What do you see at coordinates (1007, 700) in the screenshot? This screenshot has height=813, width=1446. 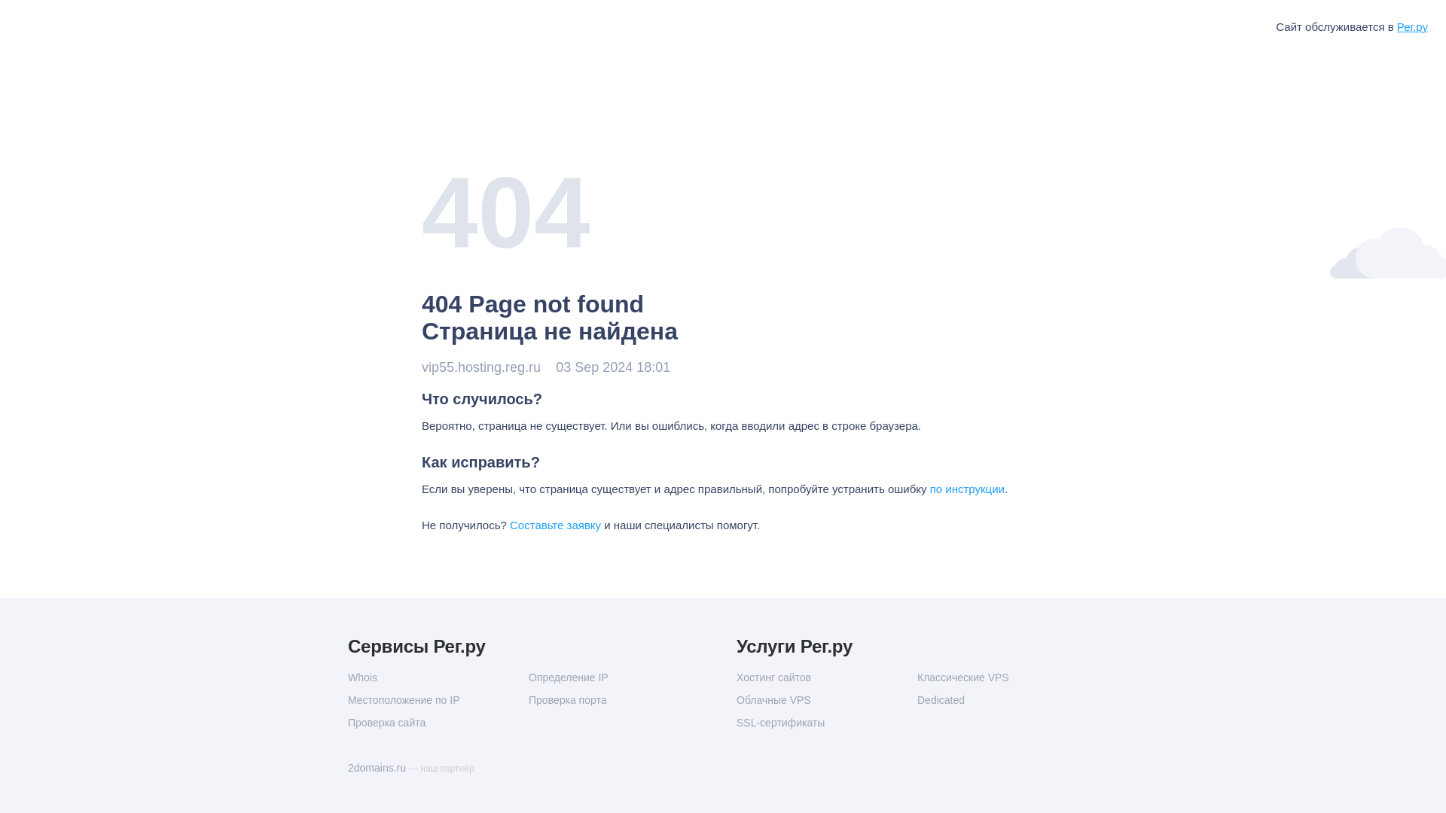 I see `Dedicated` at bounding box center [1007, 700].